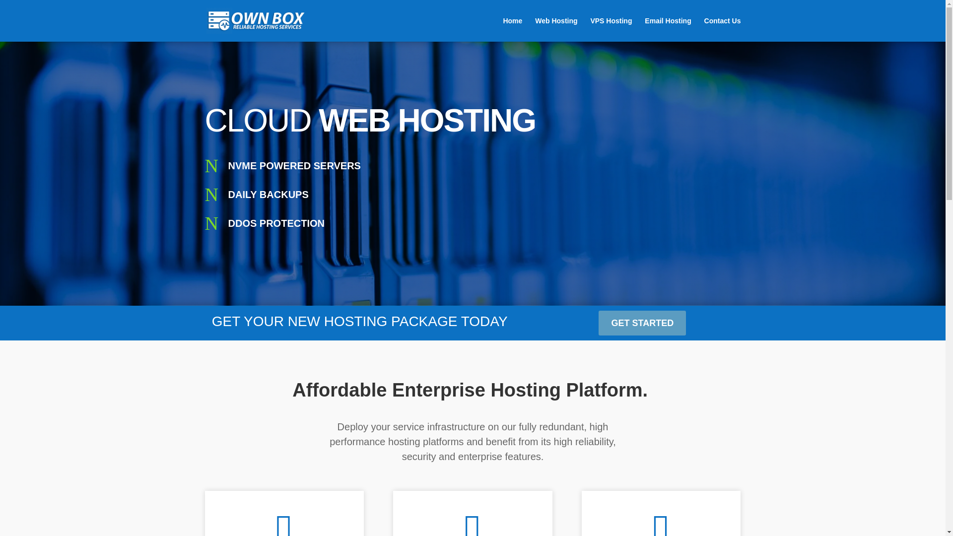 This screenshot has height=536, width=953. Describe the element at coordinates (556, 29) in the screenshot. I see `Web Hosting` at that location.